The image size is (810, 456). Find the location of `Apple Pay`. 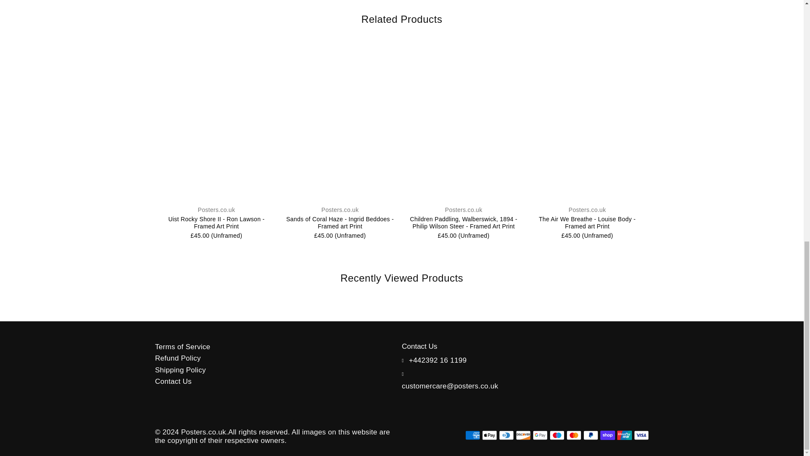

Apple Pay is located at coordinates (489, 435).